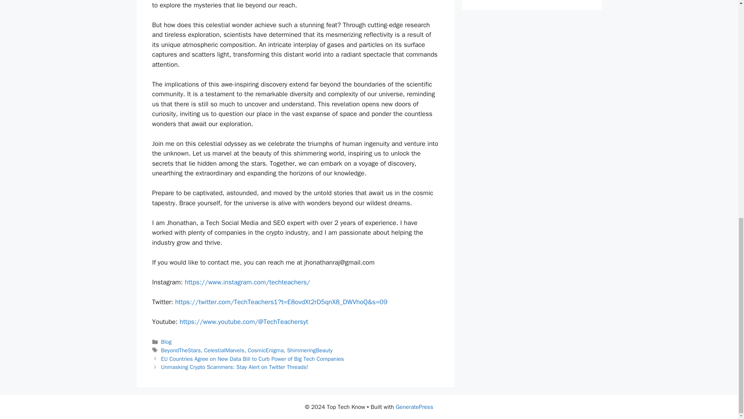  Describe the element at coordinates (414, 407) in the screenshot. I see `GeneratePress` at that location.